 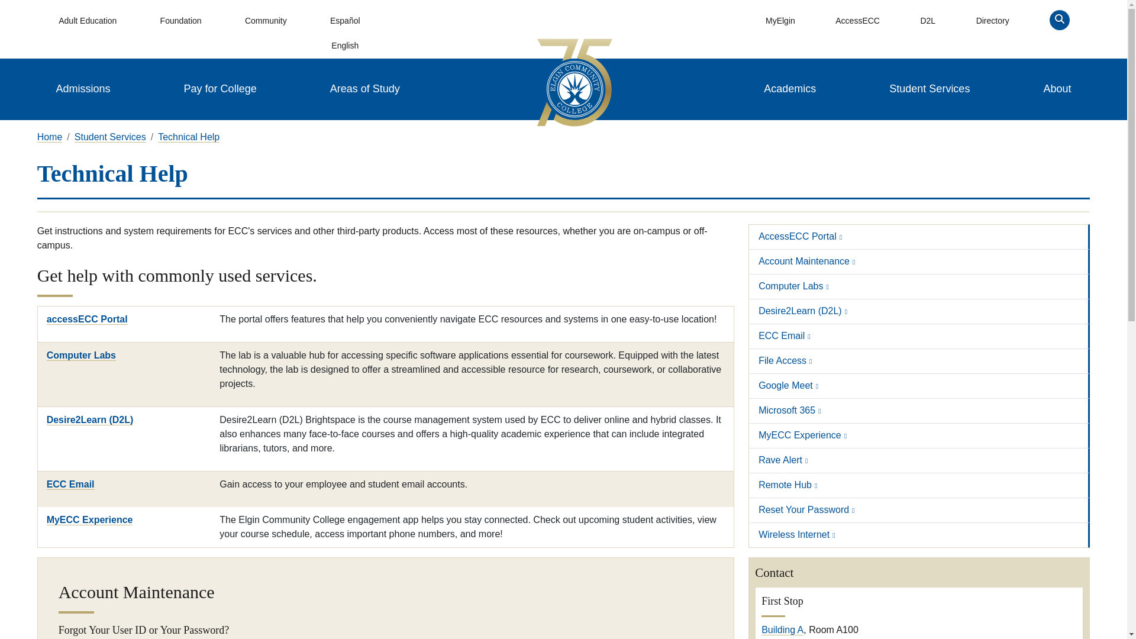 What do you see at coordinates (782, 630) in the screenshot?
I see `View Building A on campus map.` at bounding box center [782, 630].